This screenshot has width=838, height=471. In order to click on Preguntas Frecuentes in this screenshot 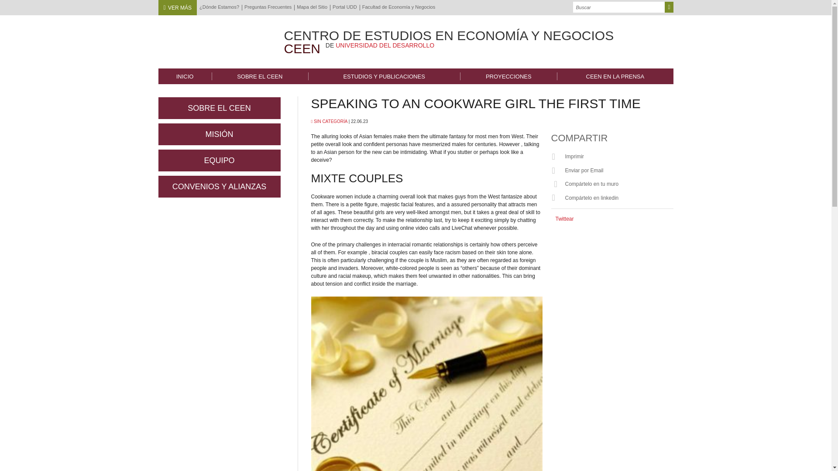, I will do `click(268, 7)`.